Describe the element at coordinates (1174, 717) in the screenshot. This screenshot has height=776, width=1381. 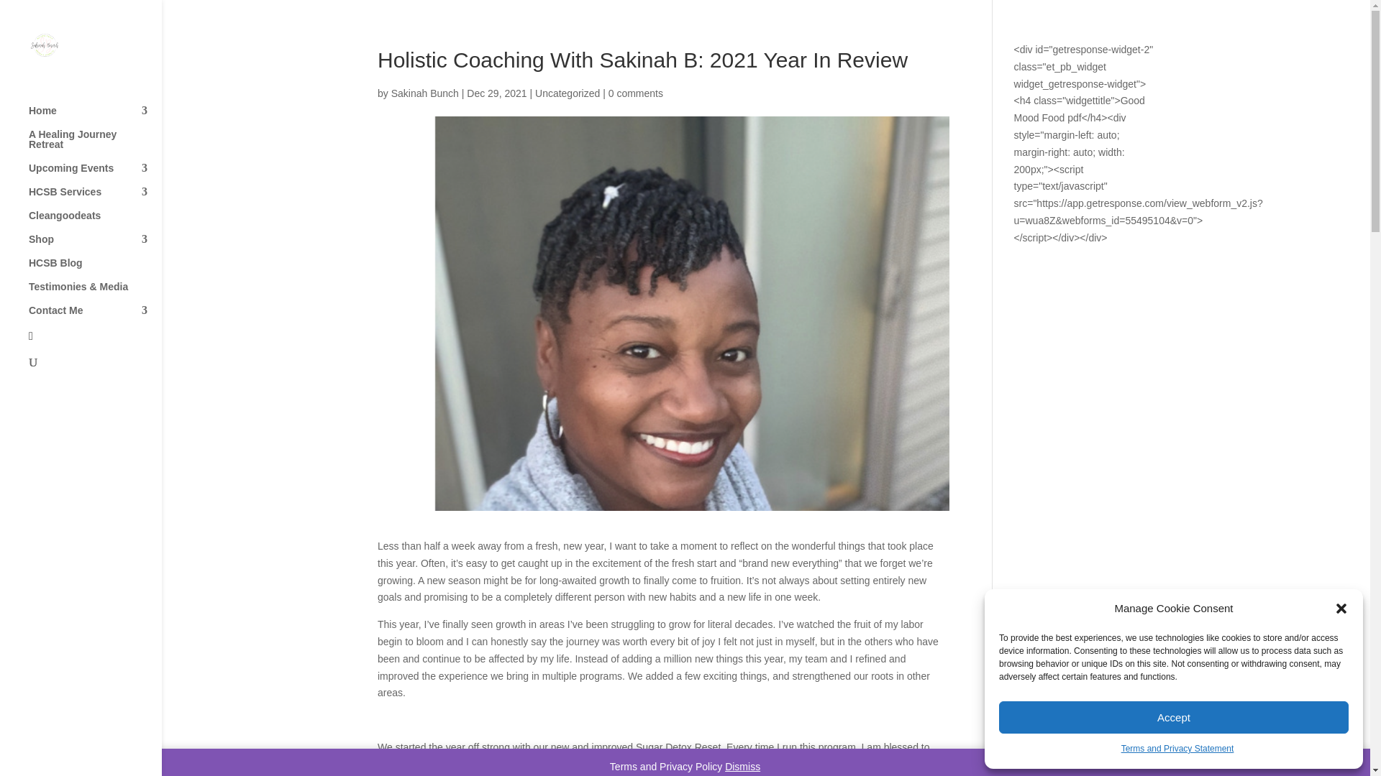
I see `Accept` at that location.